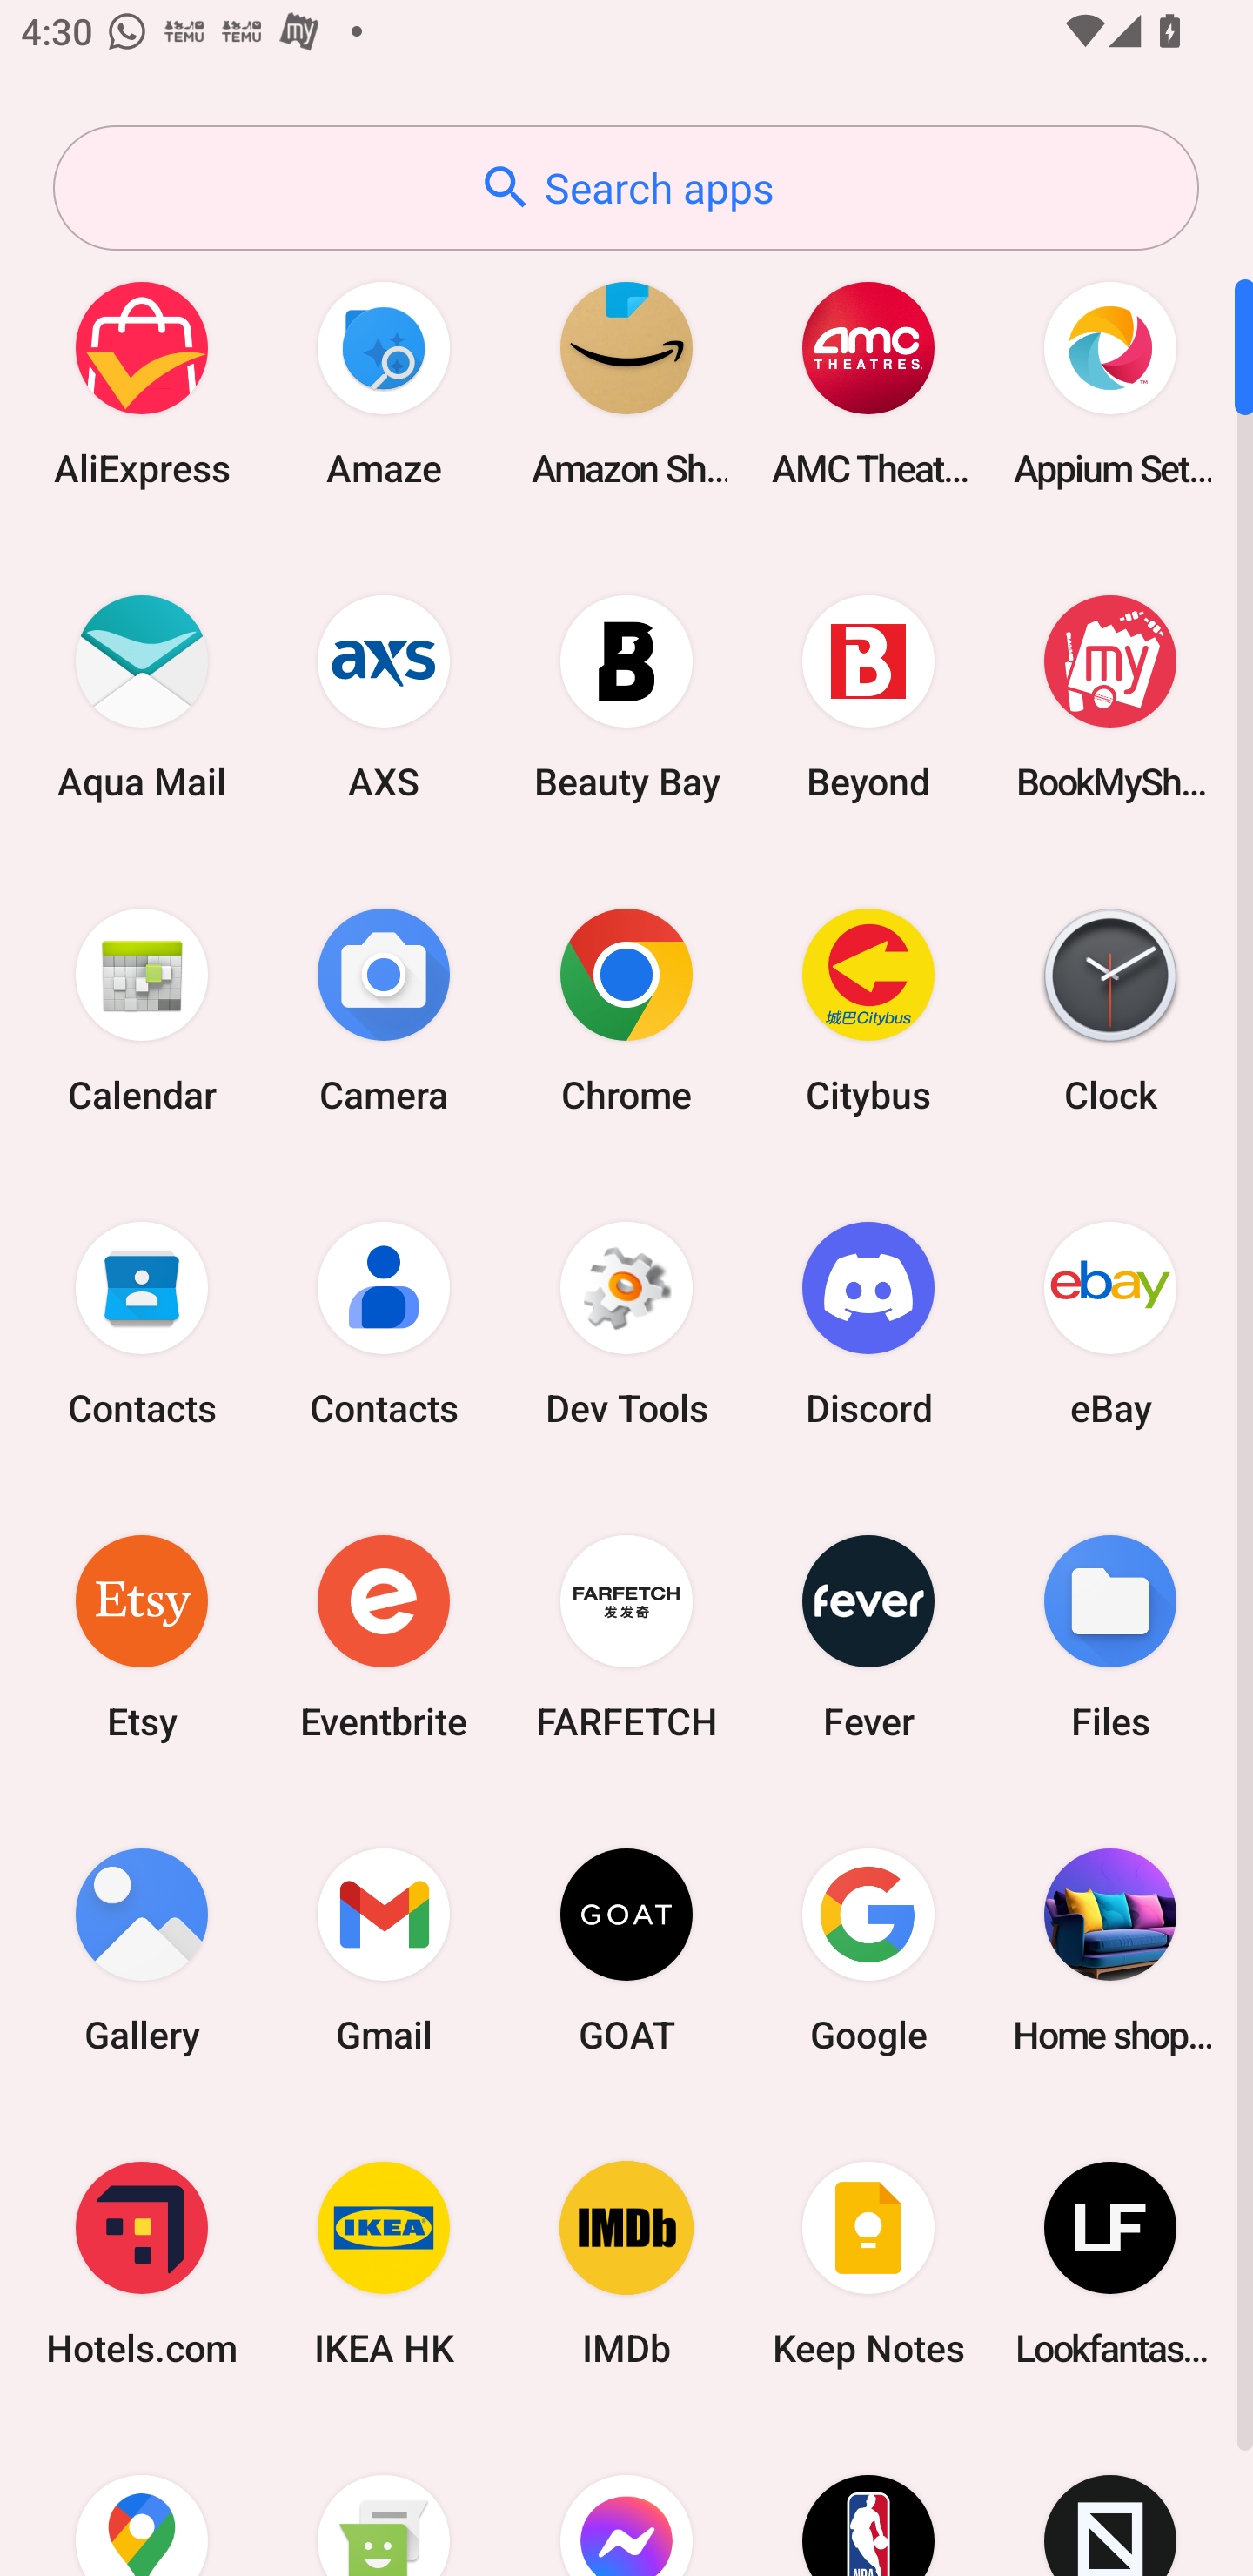  What do you see at coordinates (868, 383) in the screenshot?
I see `AMC Theatres` at bounding box center [868, 383].